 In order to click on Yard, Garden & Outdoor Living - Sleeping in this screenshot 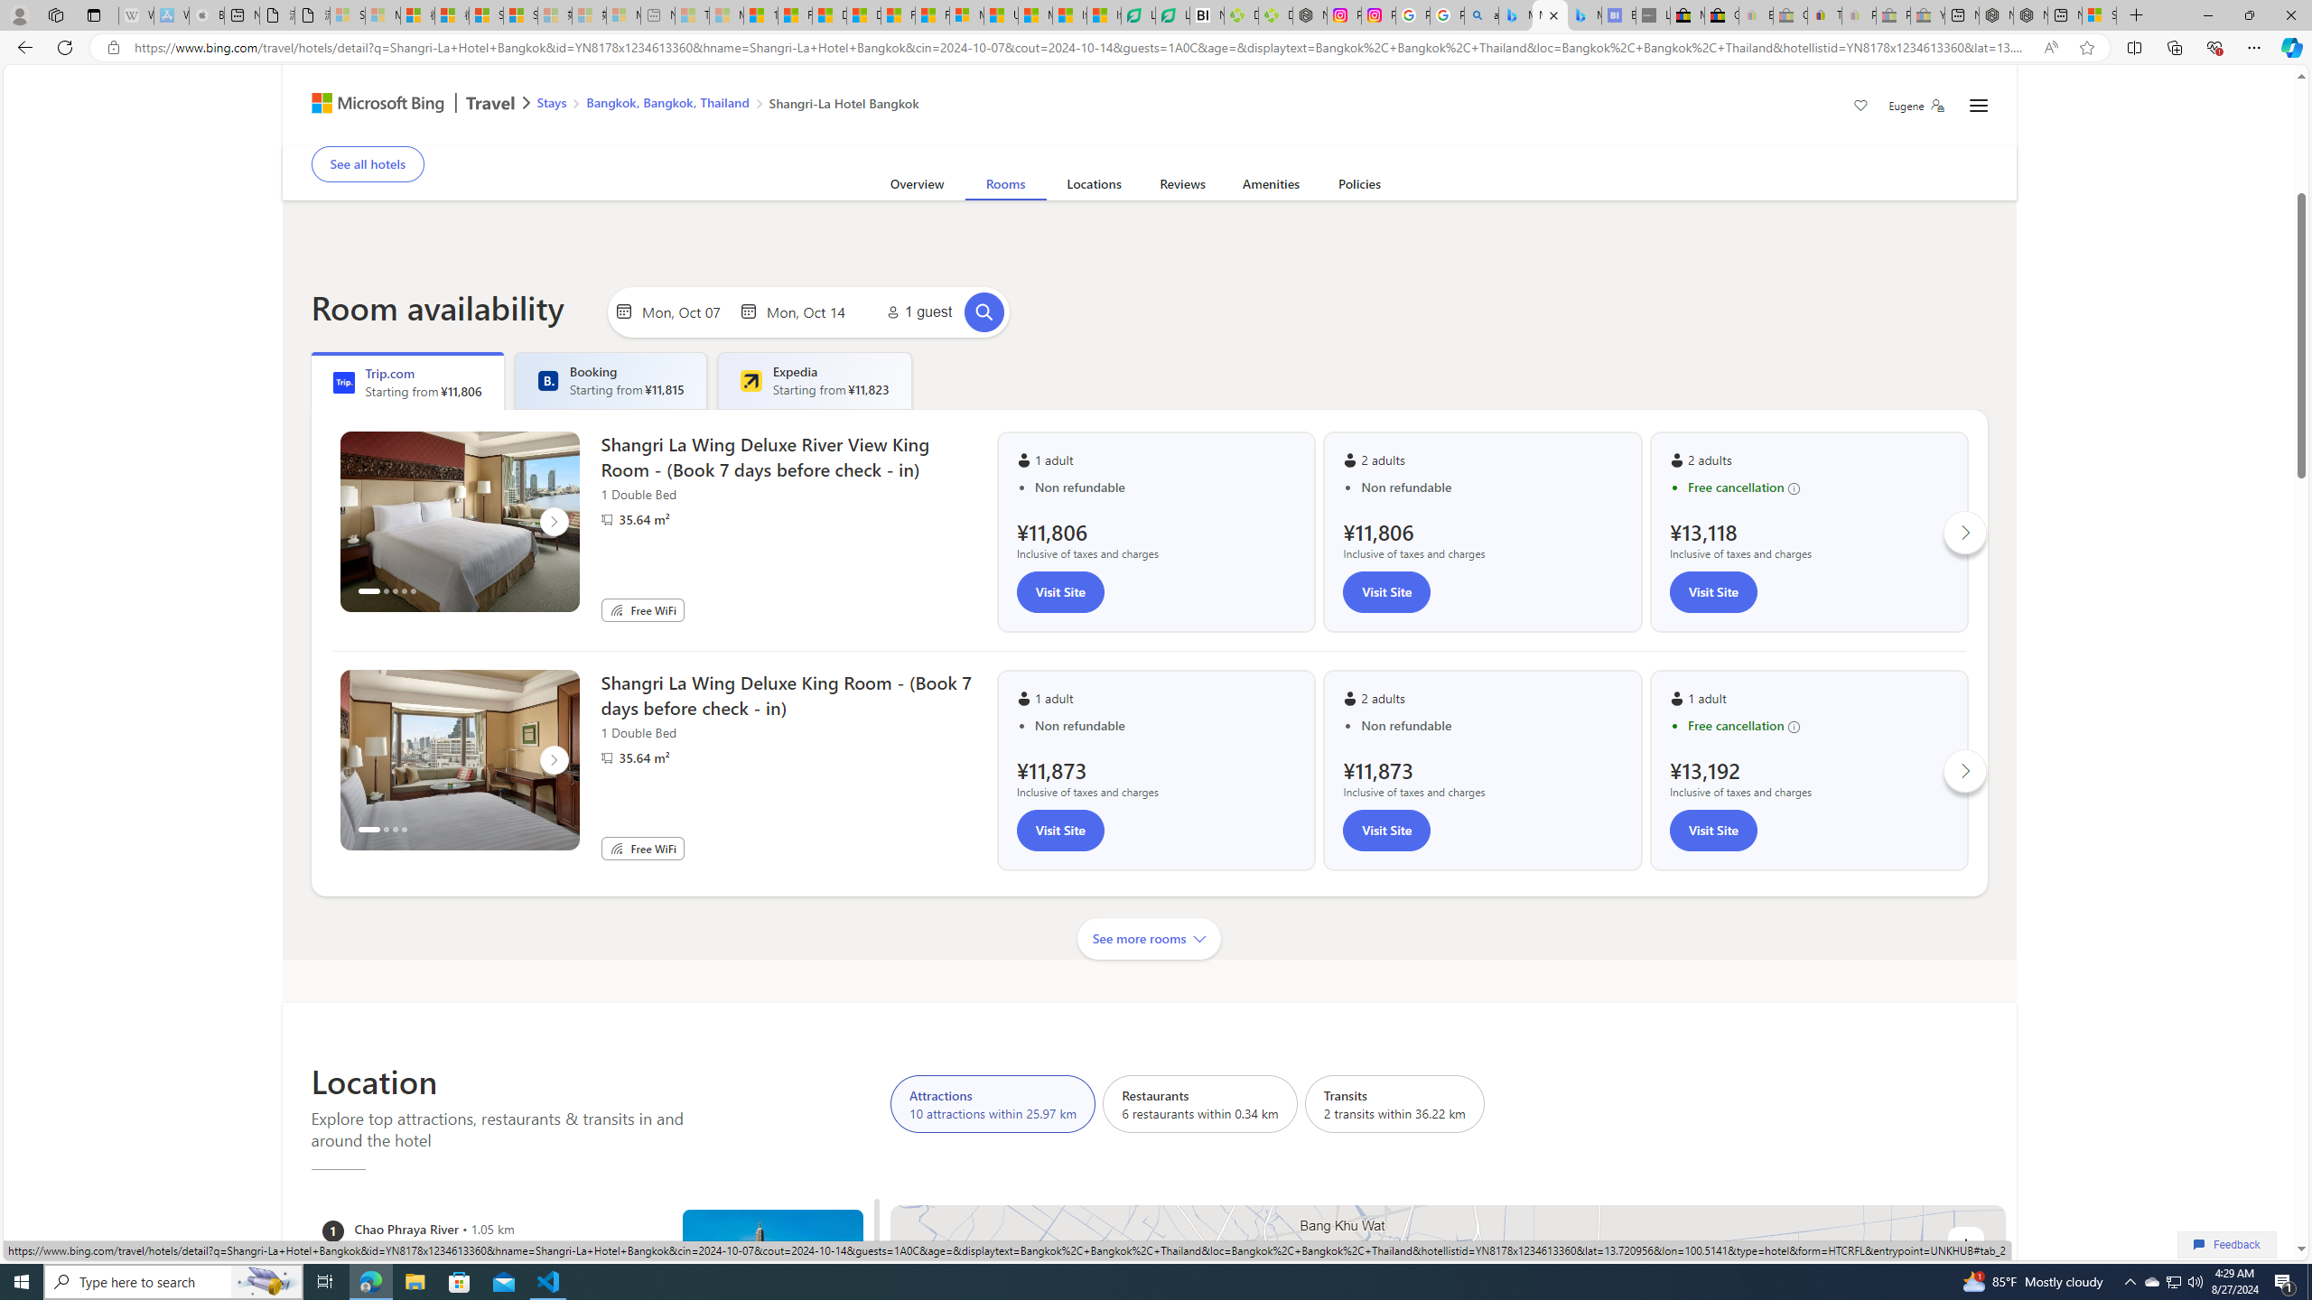, I will do `click(1927, 15)`.